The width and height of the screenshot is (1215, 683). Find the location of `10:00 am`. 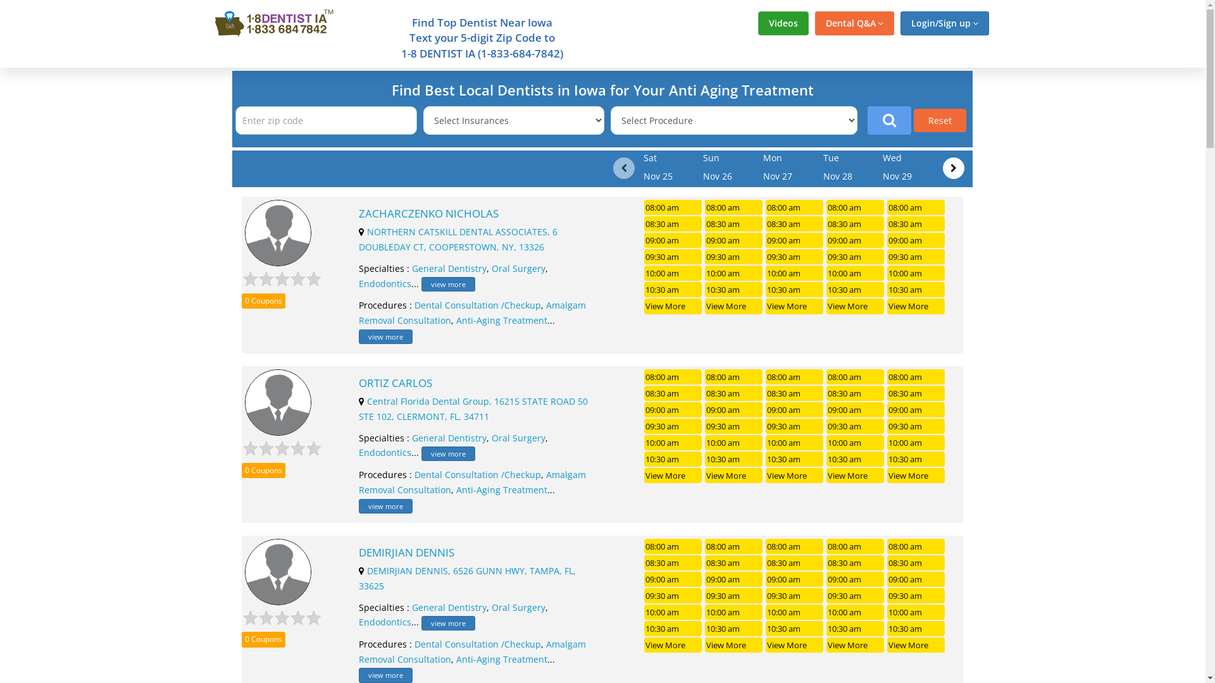

10:00 am is located at coordinates (856, 273).